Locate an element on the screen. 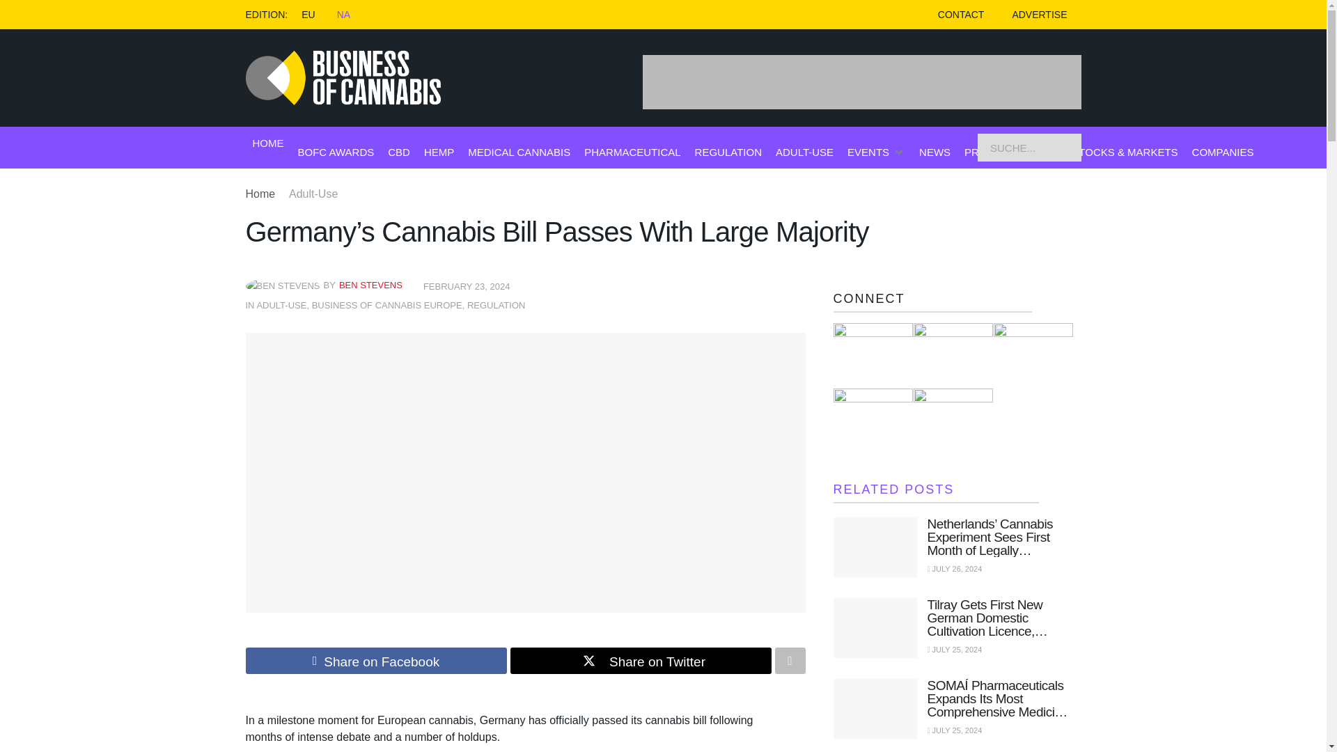 This screenshot has width=1337, height=752. Share on Facebook is located at coordinates (375, 660).